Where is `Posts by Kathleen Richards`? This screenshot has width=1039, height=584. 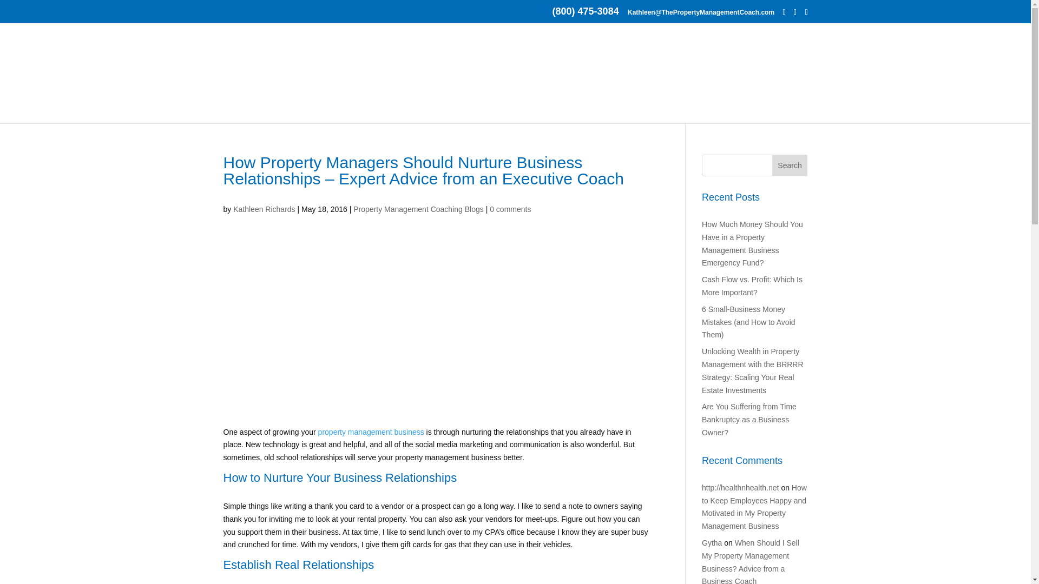
Posts by Kathleen Richards is located at coordinates (264, 209).